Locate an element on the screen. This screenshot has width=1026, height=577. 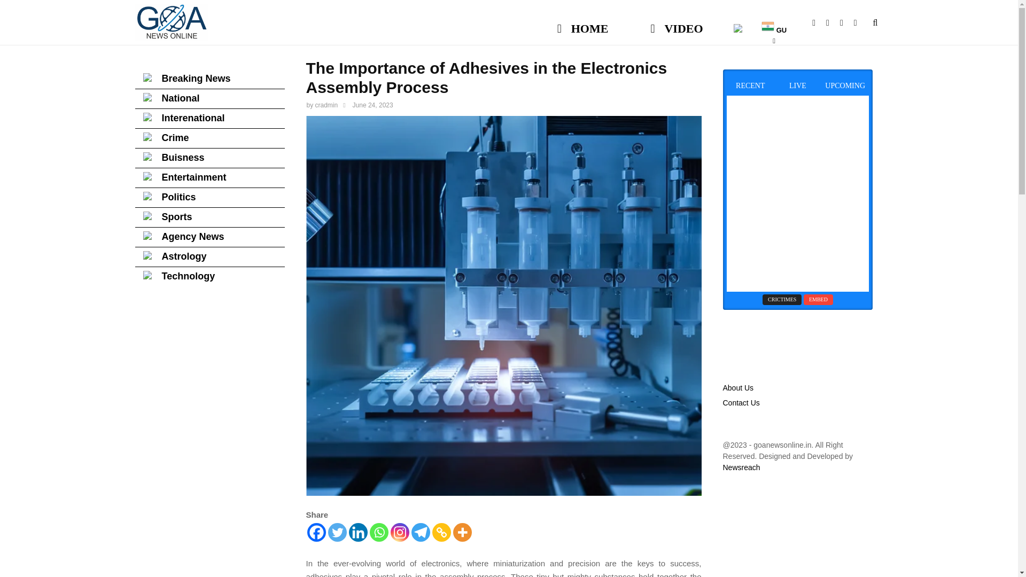
VIDEO is located at coordinates (677, 24).